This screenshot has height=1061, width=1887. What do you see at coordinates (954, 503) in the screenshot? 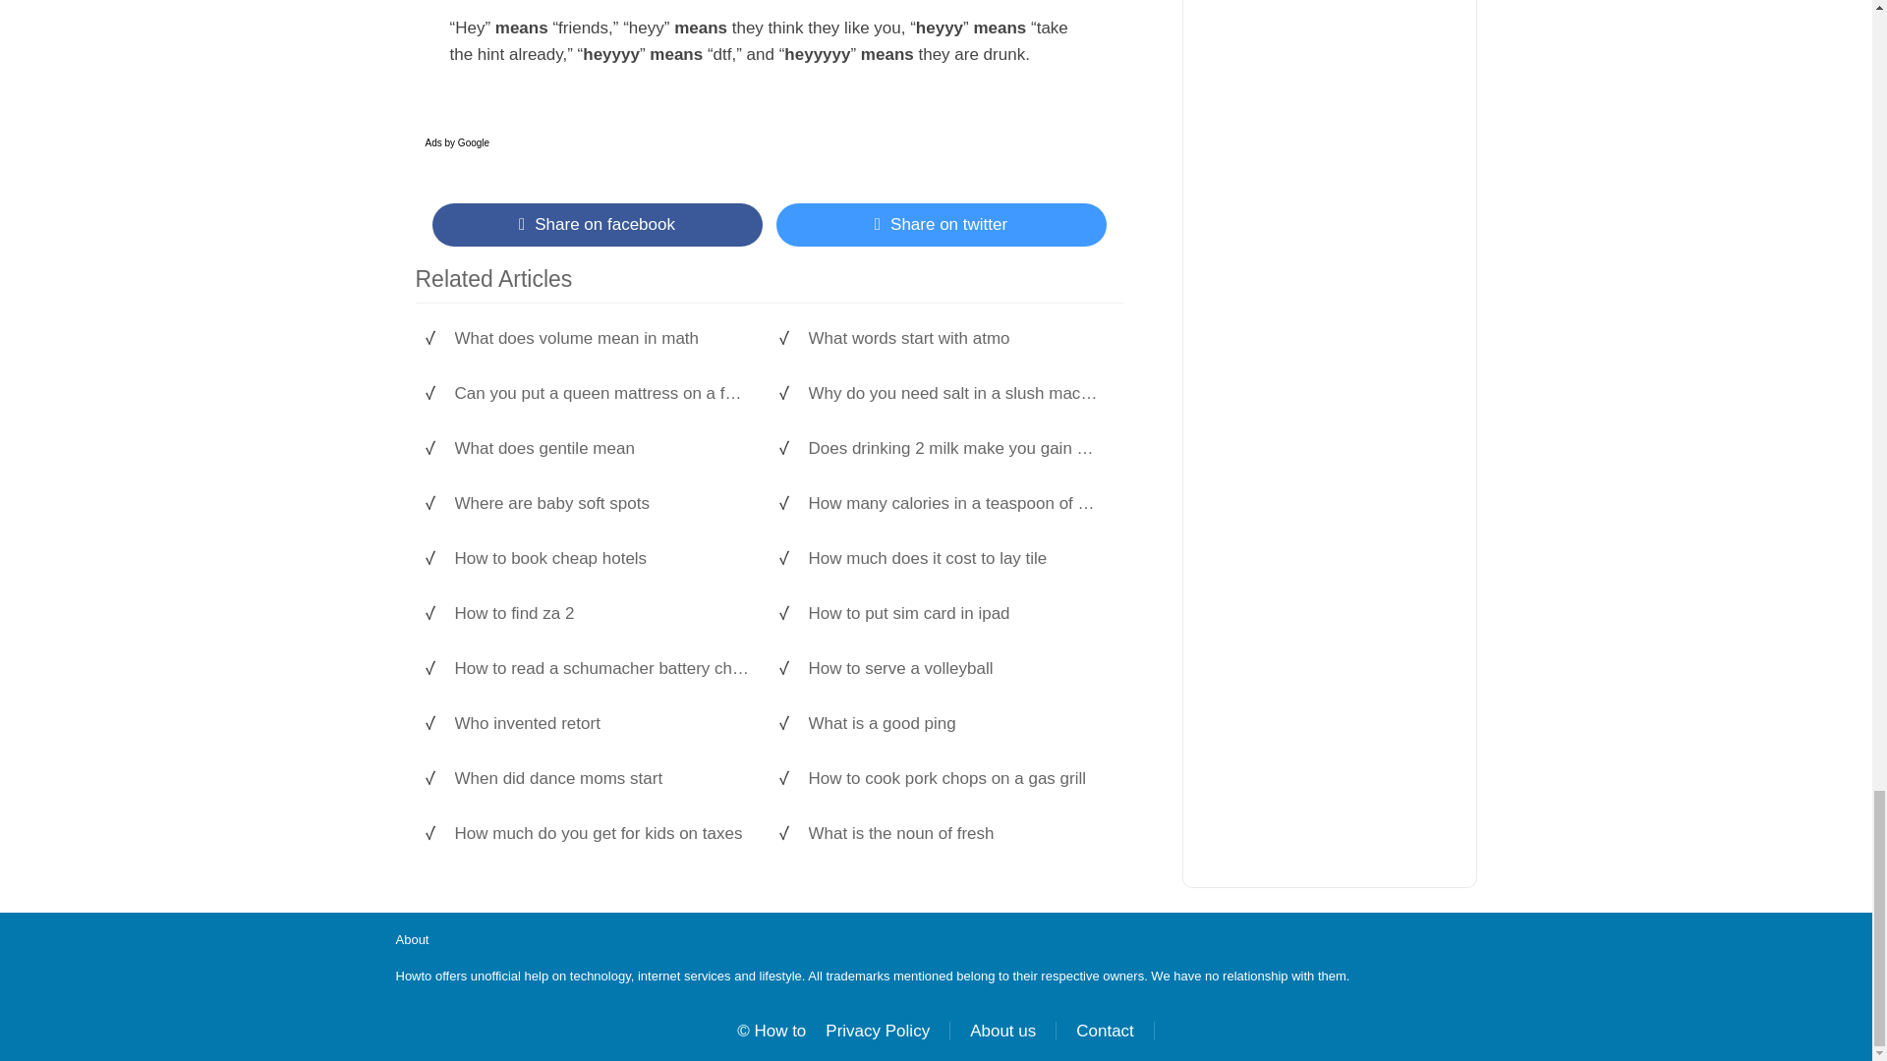
I see `How many calories in a teaspoon of olive oil` at bounding box center [954, 503].